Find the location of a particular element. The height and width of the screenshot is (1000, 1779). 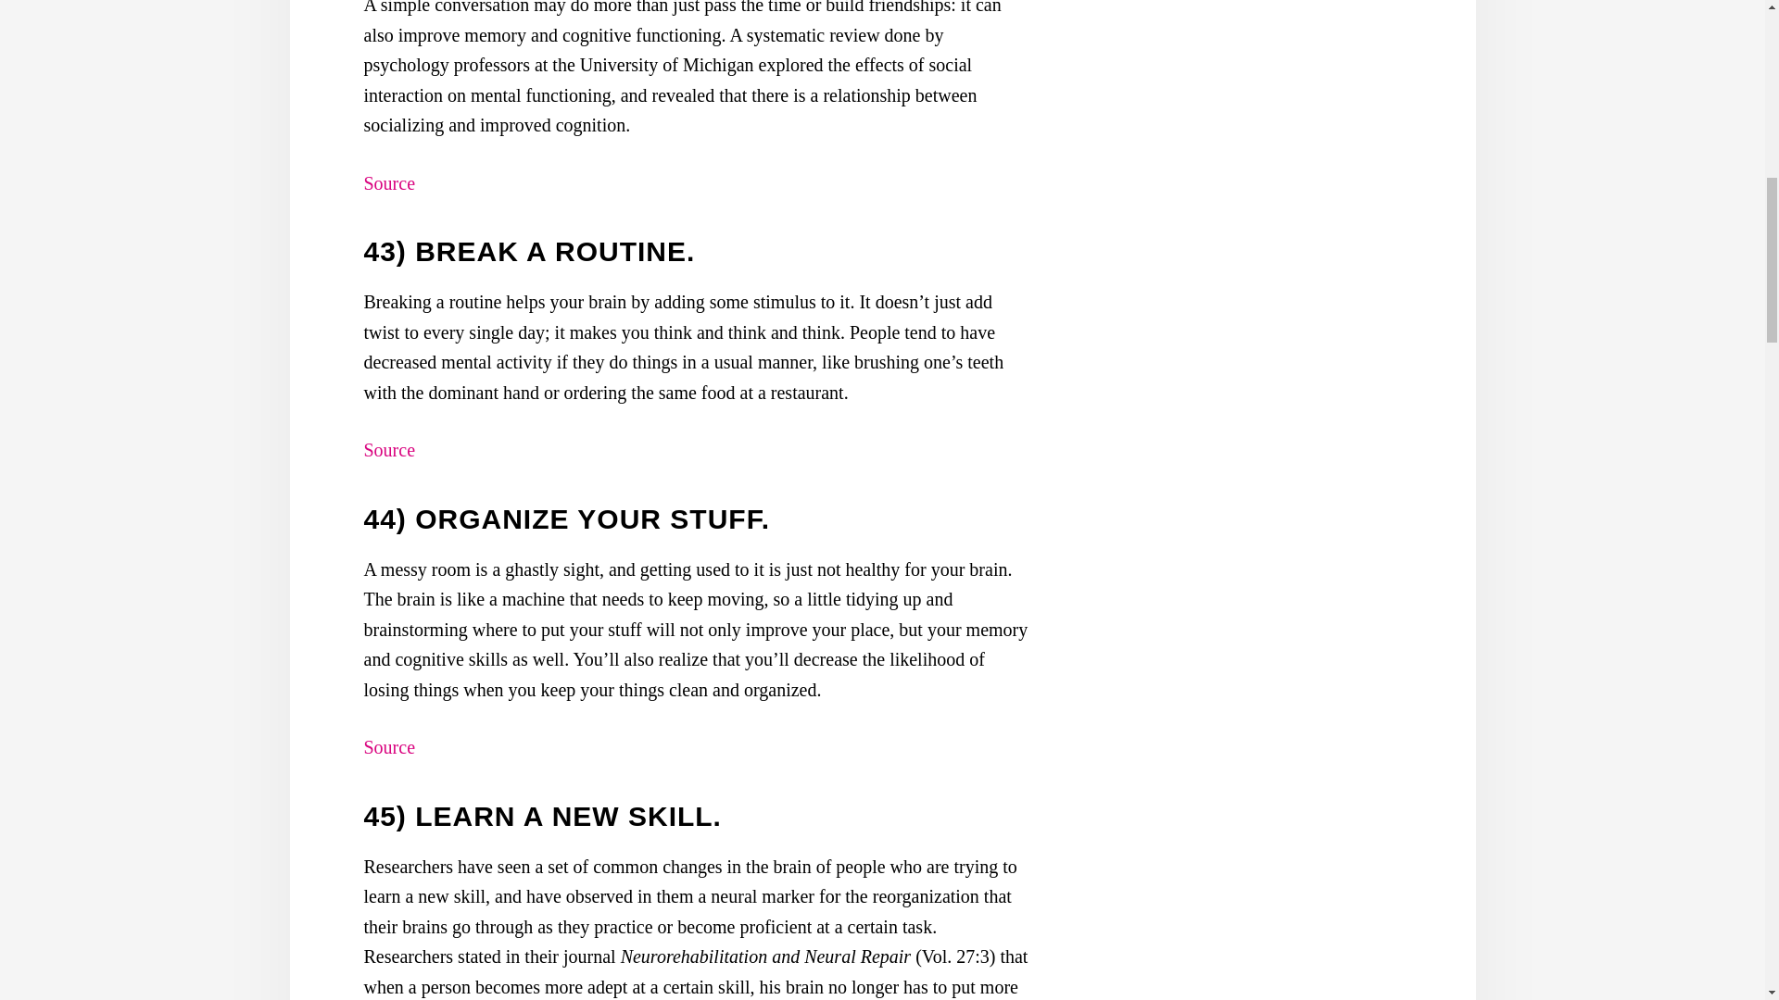

Source is located at coordinates (388, 746).